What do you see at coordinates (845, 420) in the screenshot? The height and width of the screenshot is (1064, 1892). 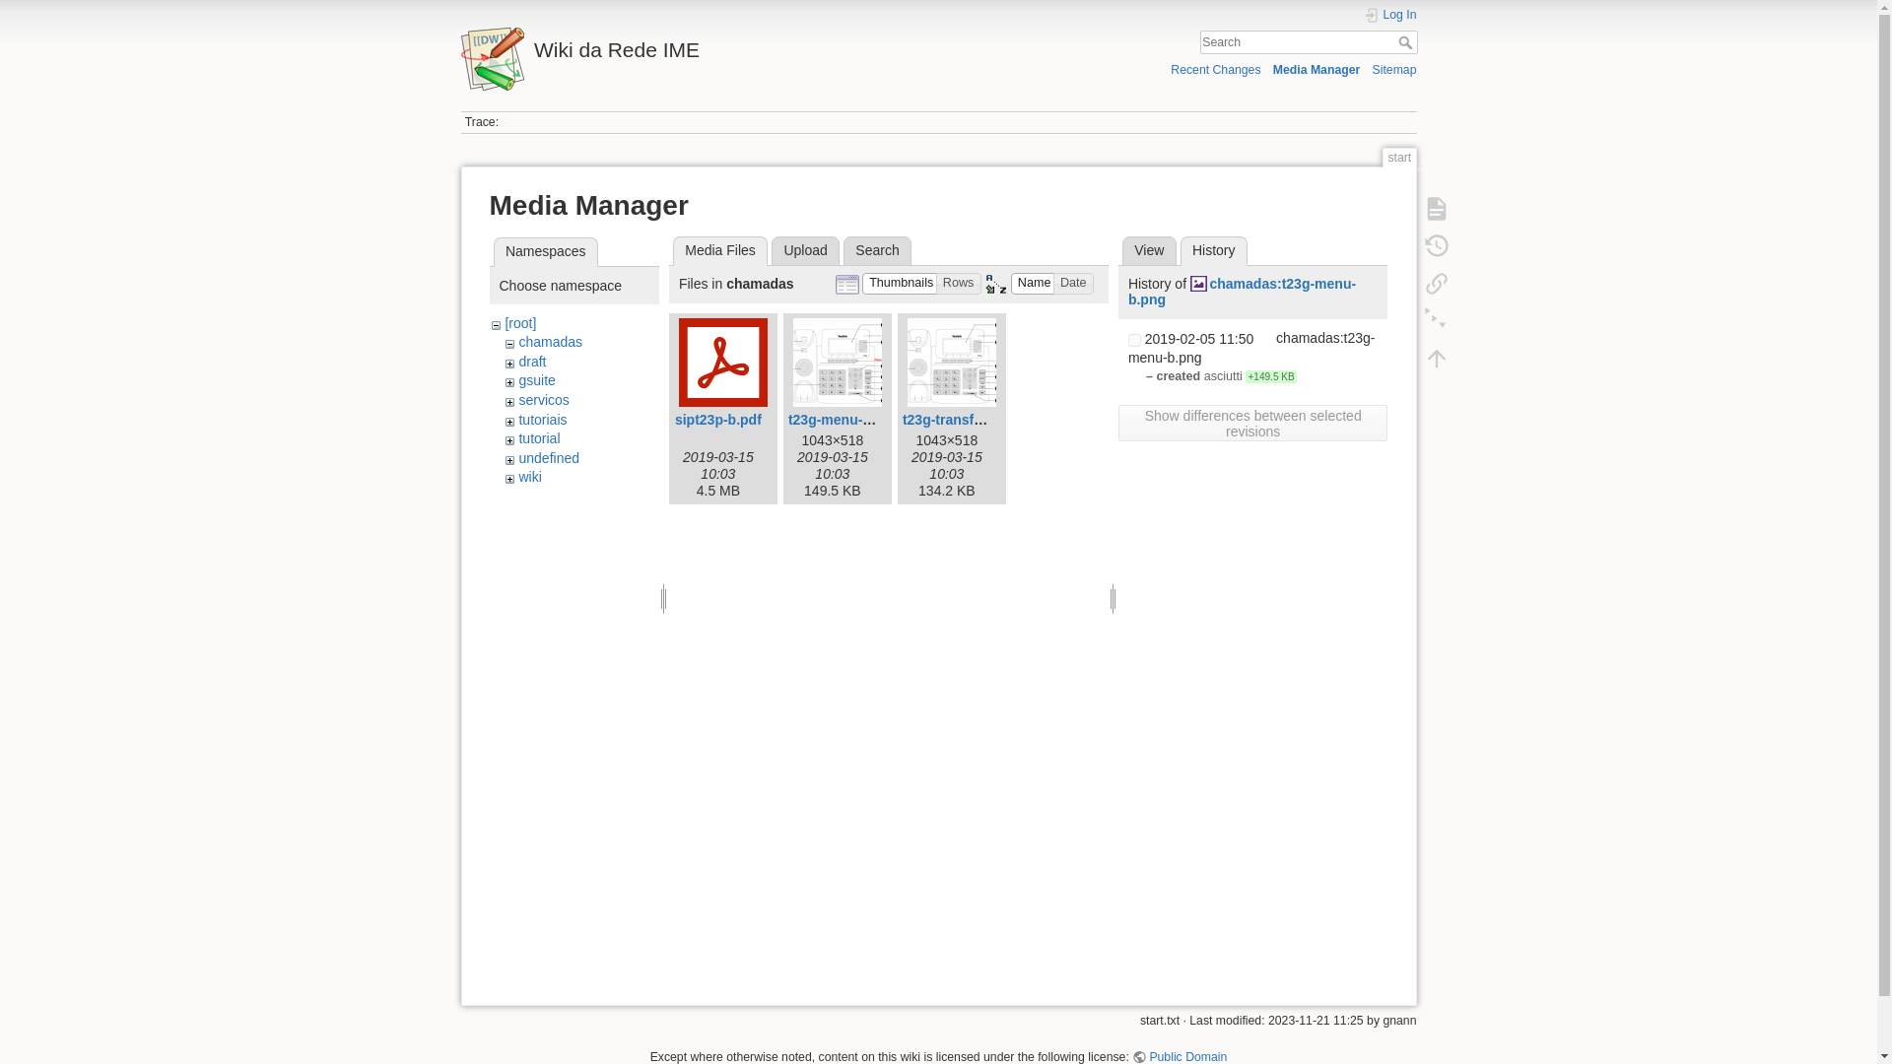 I see `t23g-menu-b.png` at bounding box center [845, 420].